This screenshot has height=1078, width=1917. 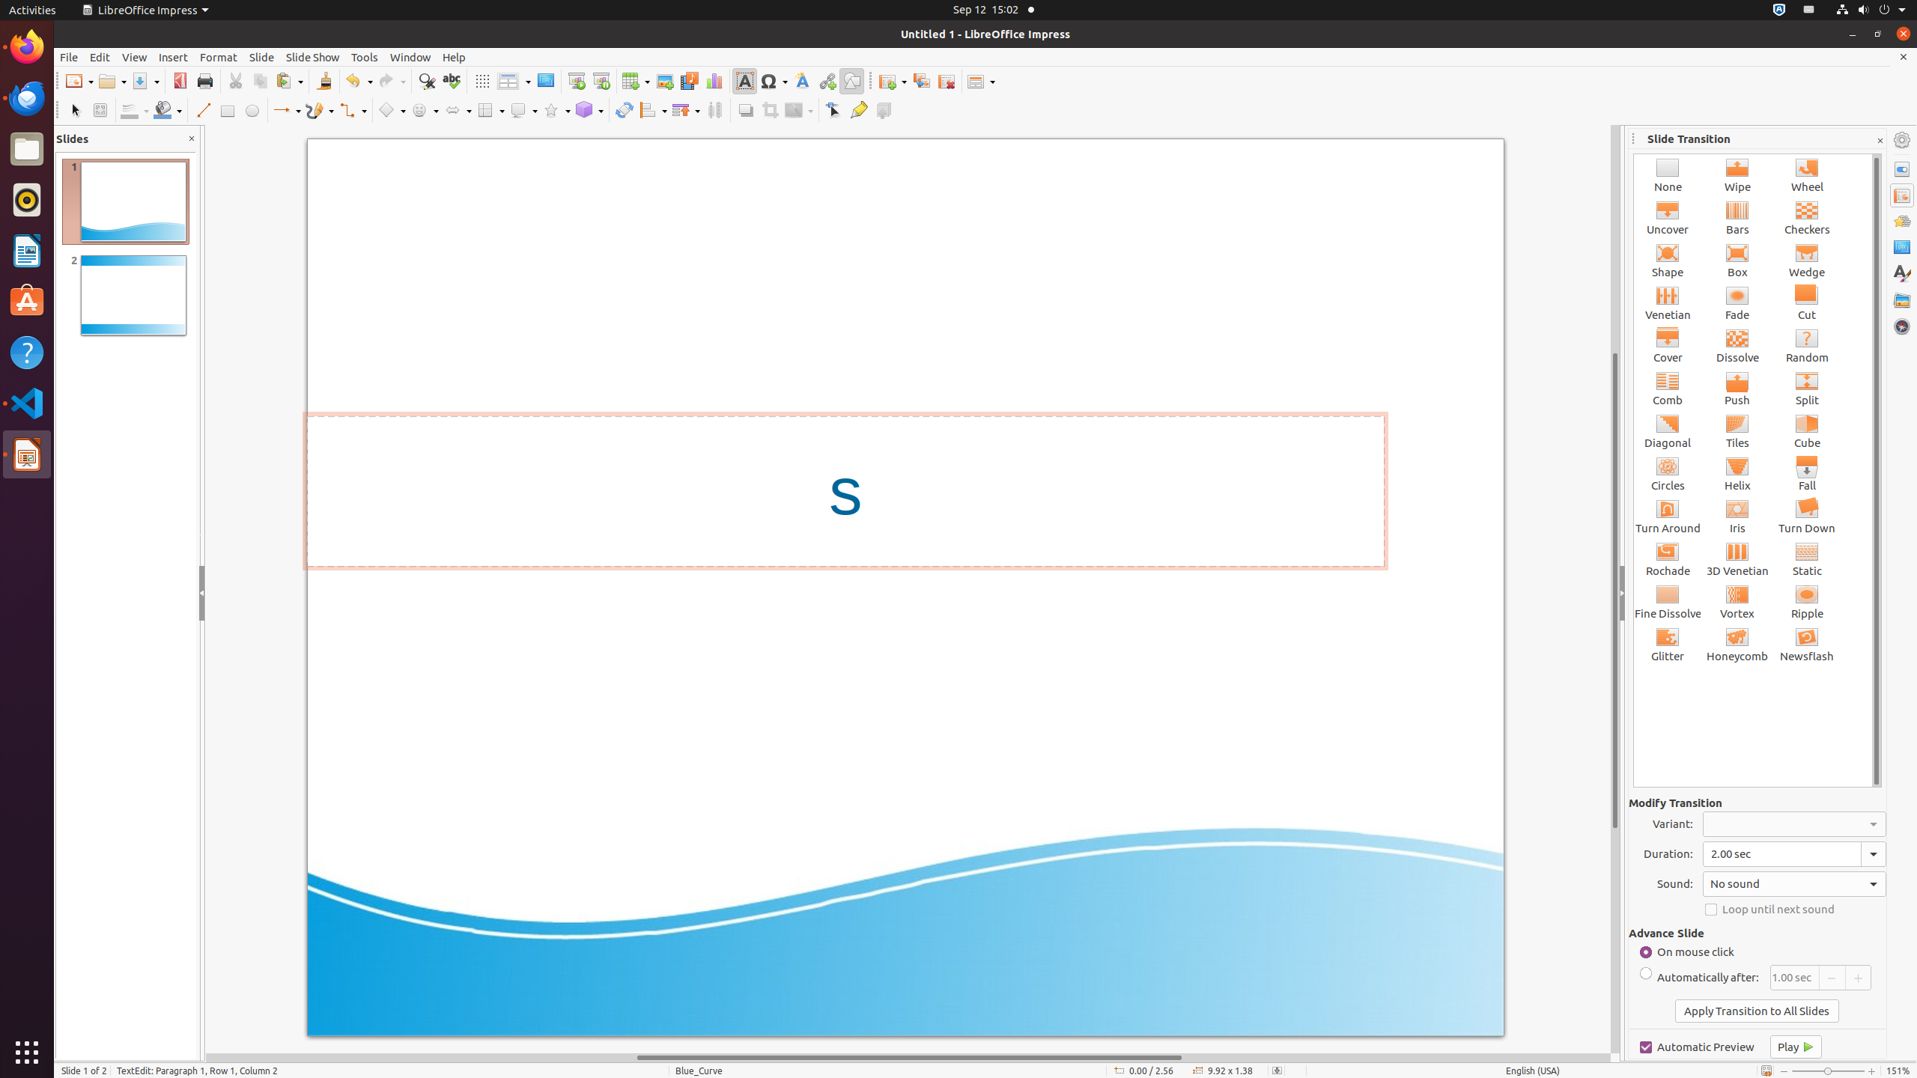 I want to click on Properties, so click(x=1902, y=169).